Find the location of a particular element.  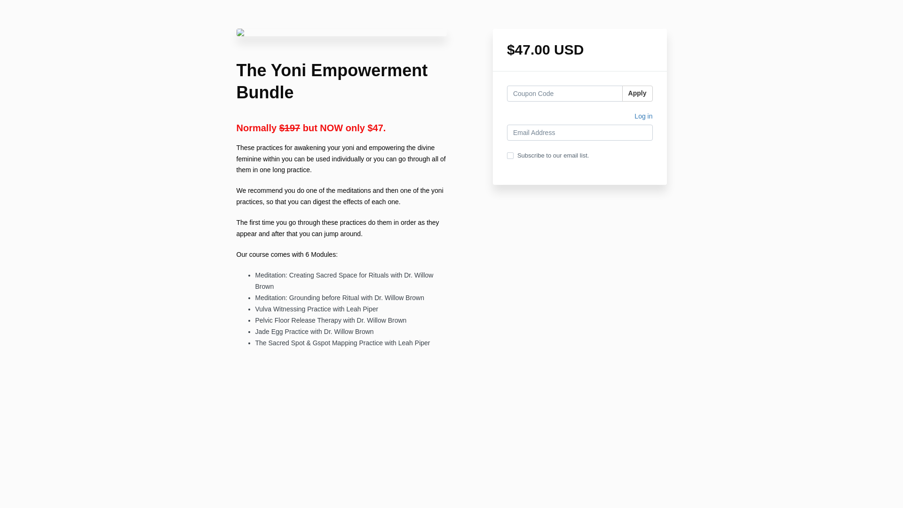

Apply is located at coordinates (637, 94).